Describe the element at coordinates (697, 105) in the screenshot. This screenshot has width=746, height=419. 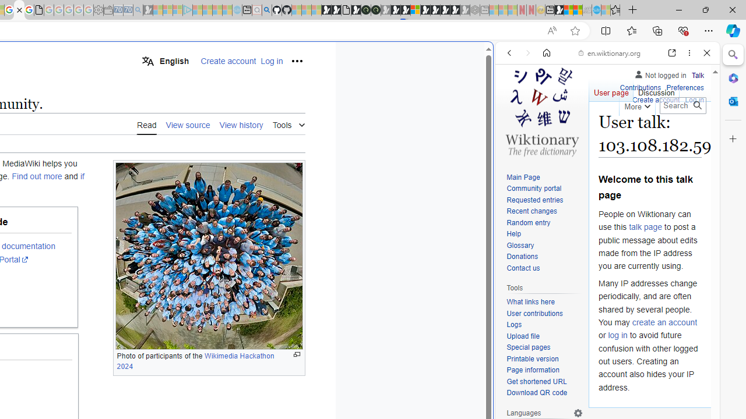
I see `Go` at that location.